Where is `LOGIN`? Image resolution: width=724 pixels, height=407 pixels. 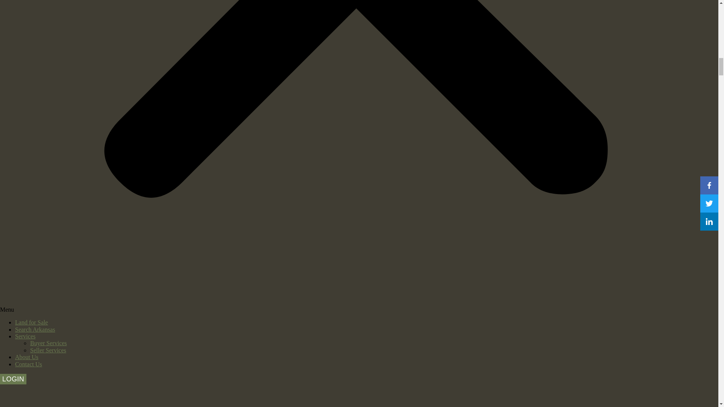 LOGIN is located at coordinates (13, 379).